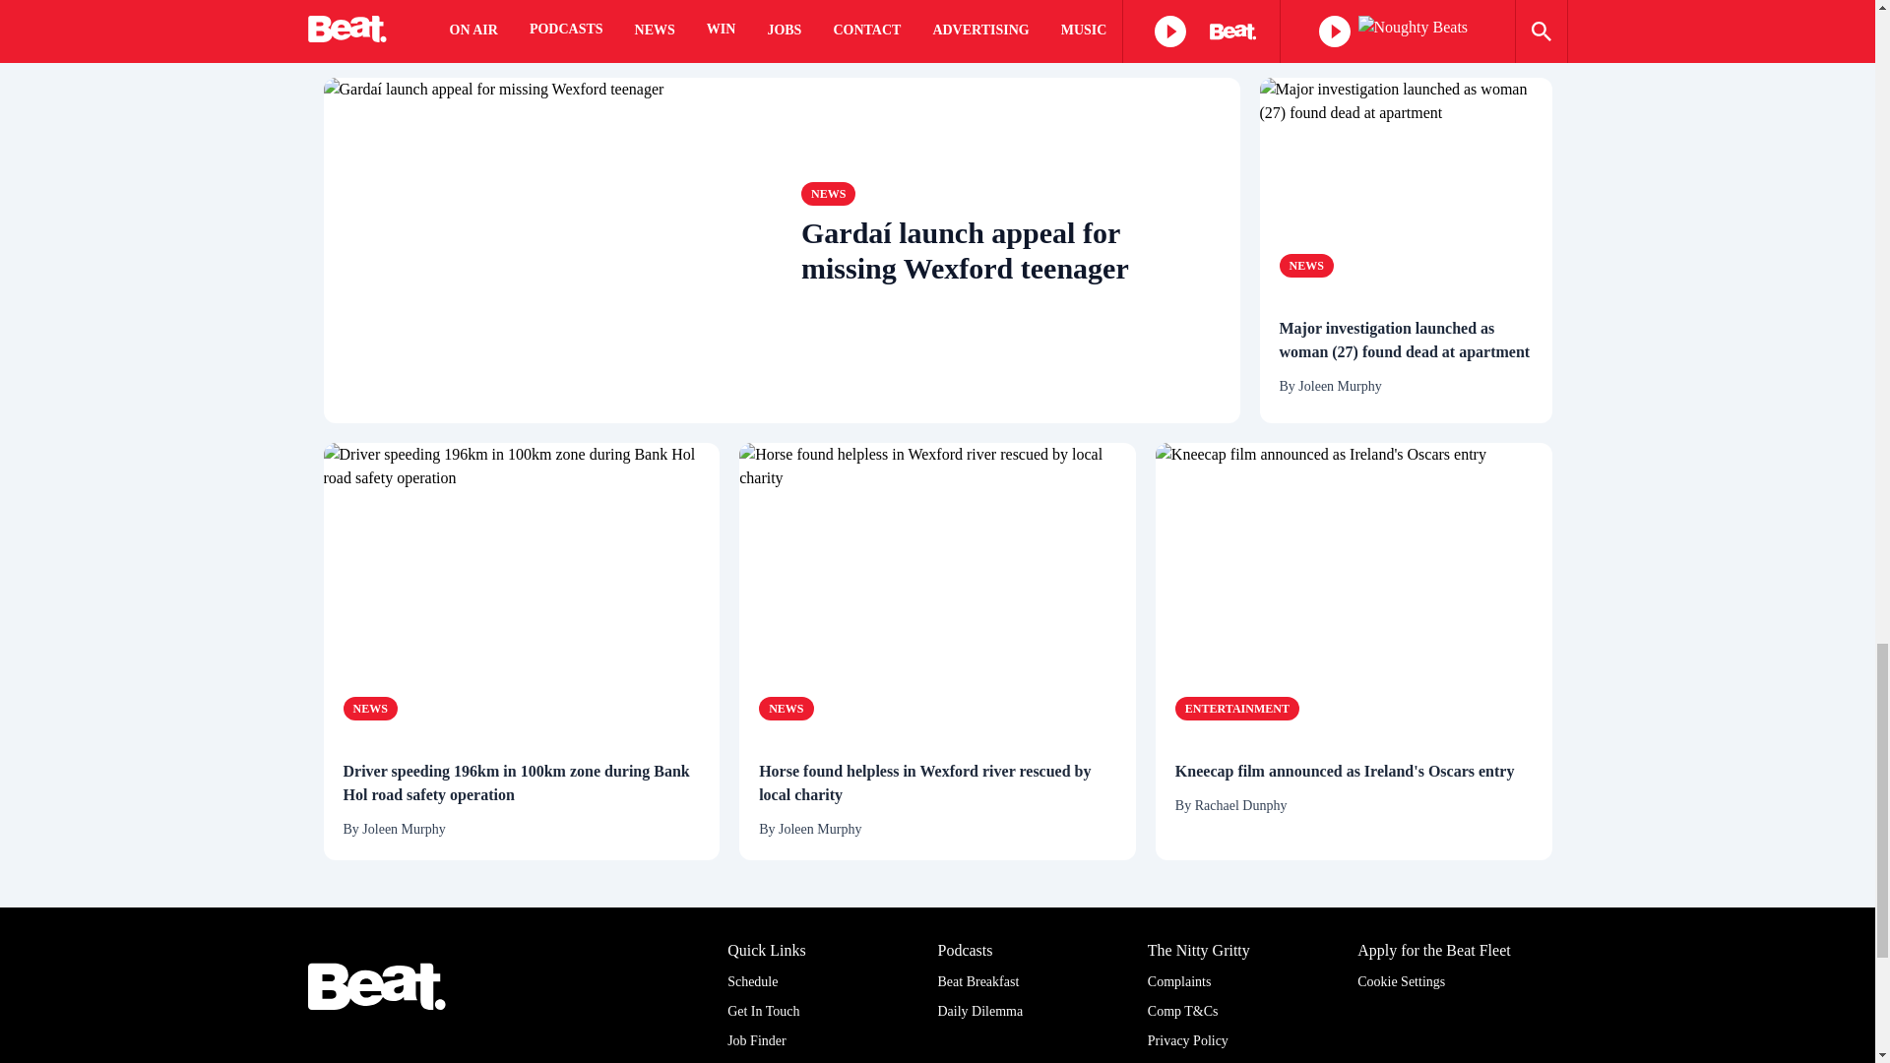 This screenshot has height=1063, width=1890. Describe the element at coordinates (369, 709) in the screenshot. I see `News` at that location.